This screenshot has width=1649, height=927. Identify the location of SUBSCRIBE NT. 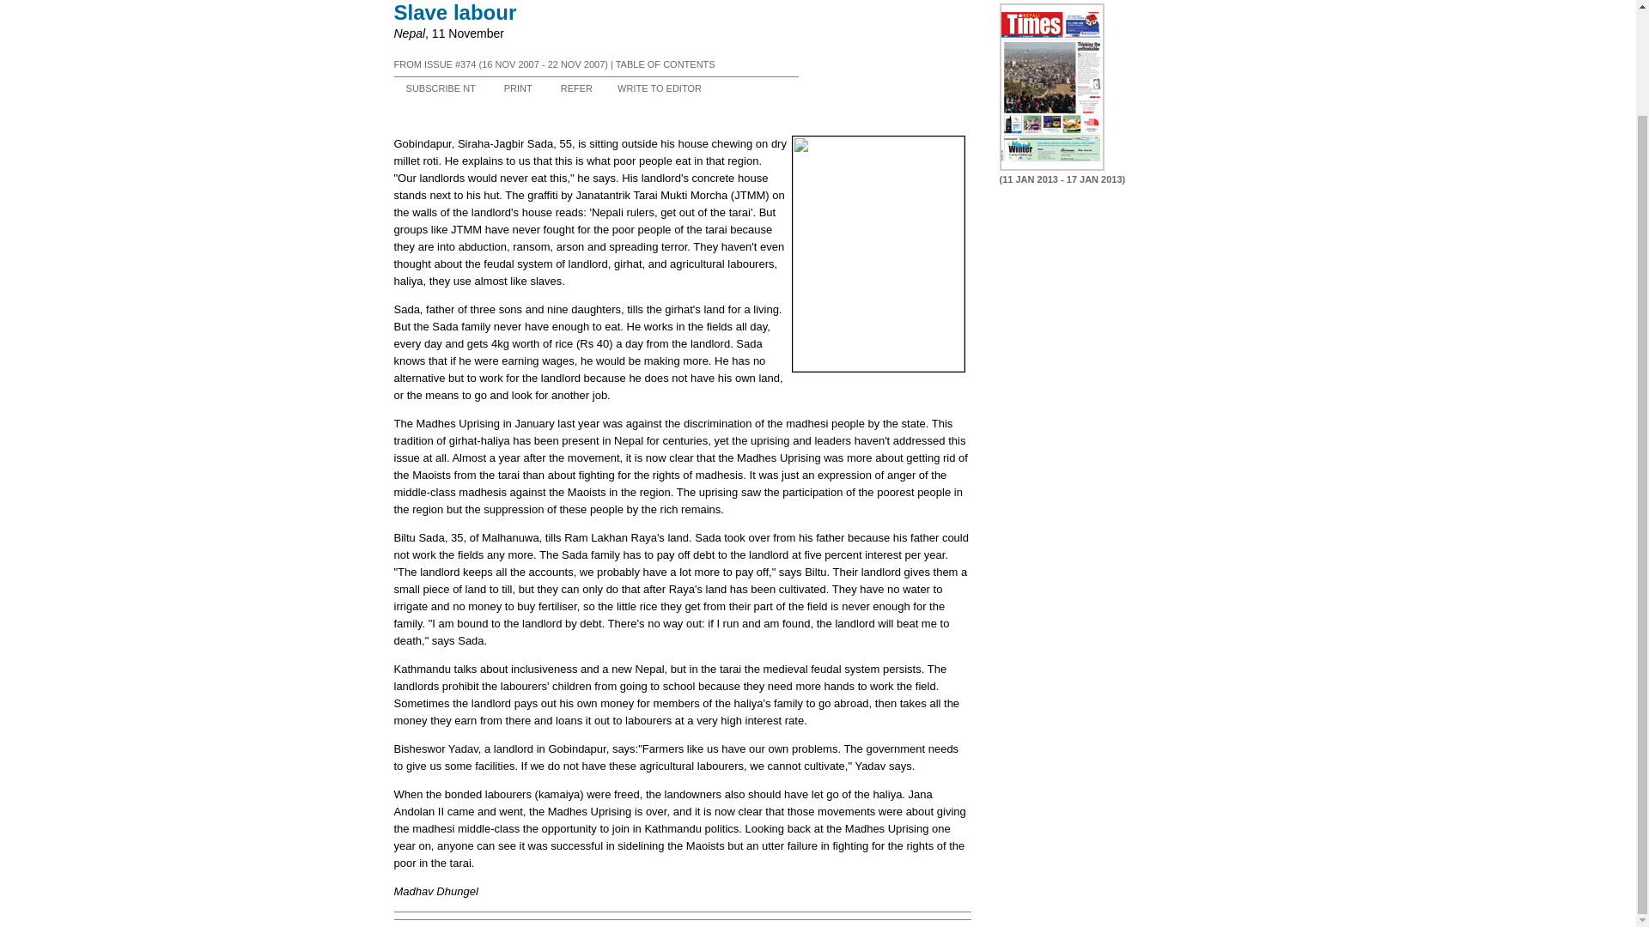
(441, 88).